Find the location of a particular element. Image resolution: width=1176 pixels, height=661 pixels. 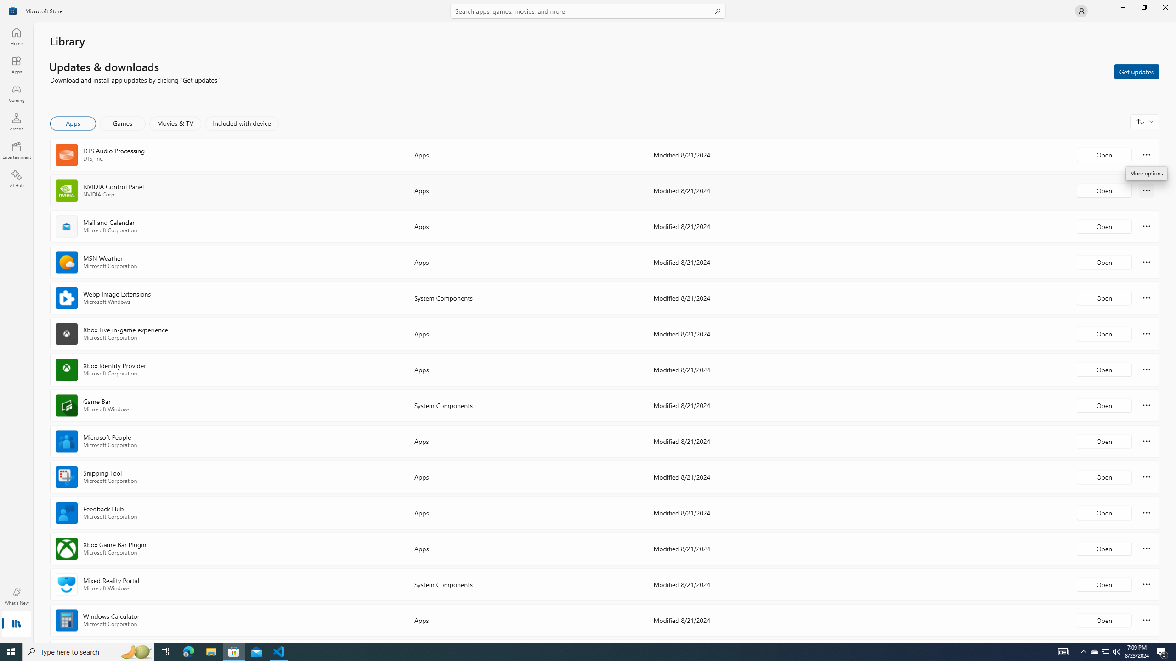

More options is located at coordinates (1147, 620).